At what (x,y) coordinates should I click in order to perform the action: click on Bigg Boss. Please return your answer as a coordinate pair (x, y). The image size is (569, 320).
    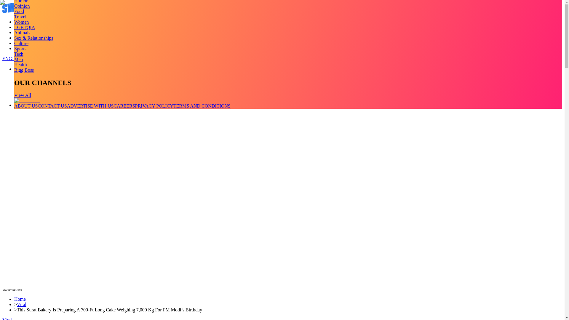
    Looking at the image, I should click on (24, 70).